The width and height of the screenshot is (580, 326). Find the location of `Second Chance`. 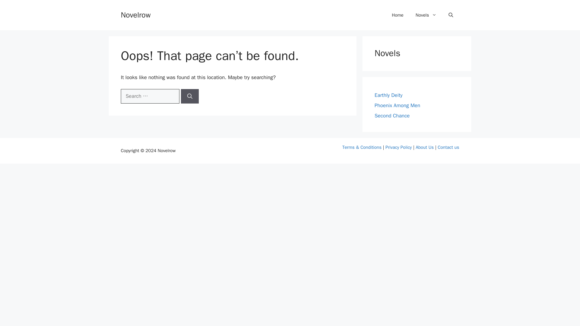

Second Chance is located at coordinates (392, 116).